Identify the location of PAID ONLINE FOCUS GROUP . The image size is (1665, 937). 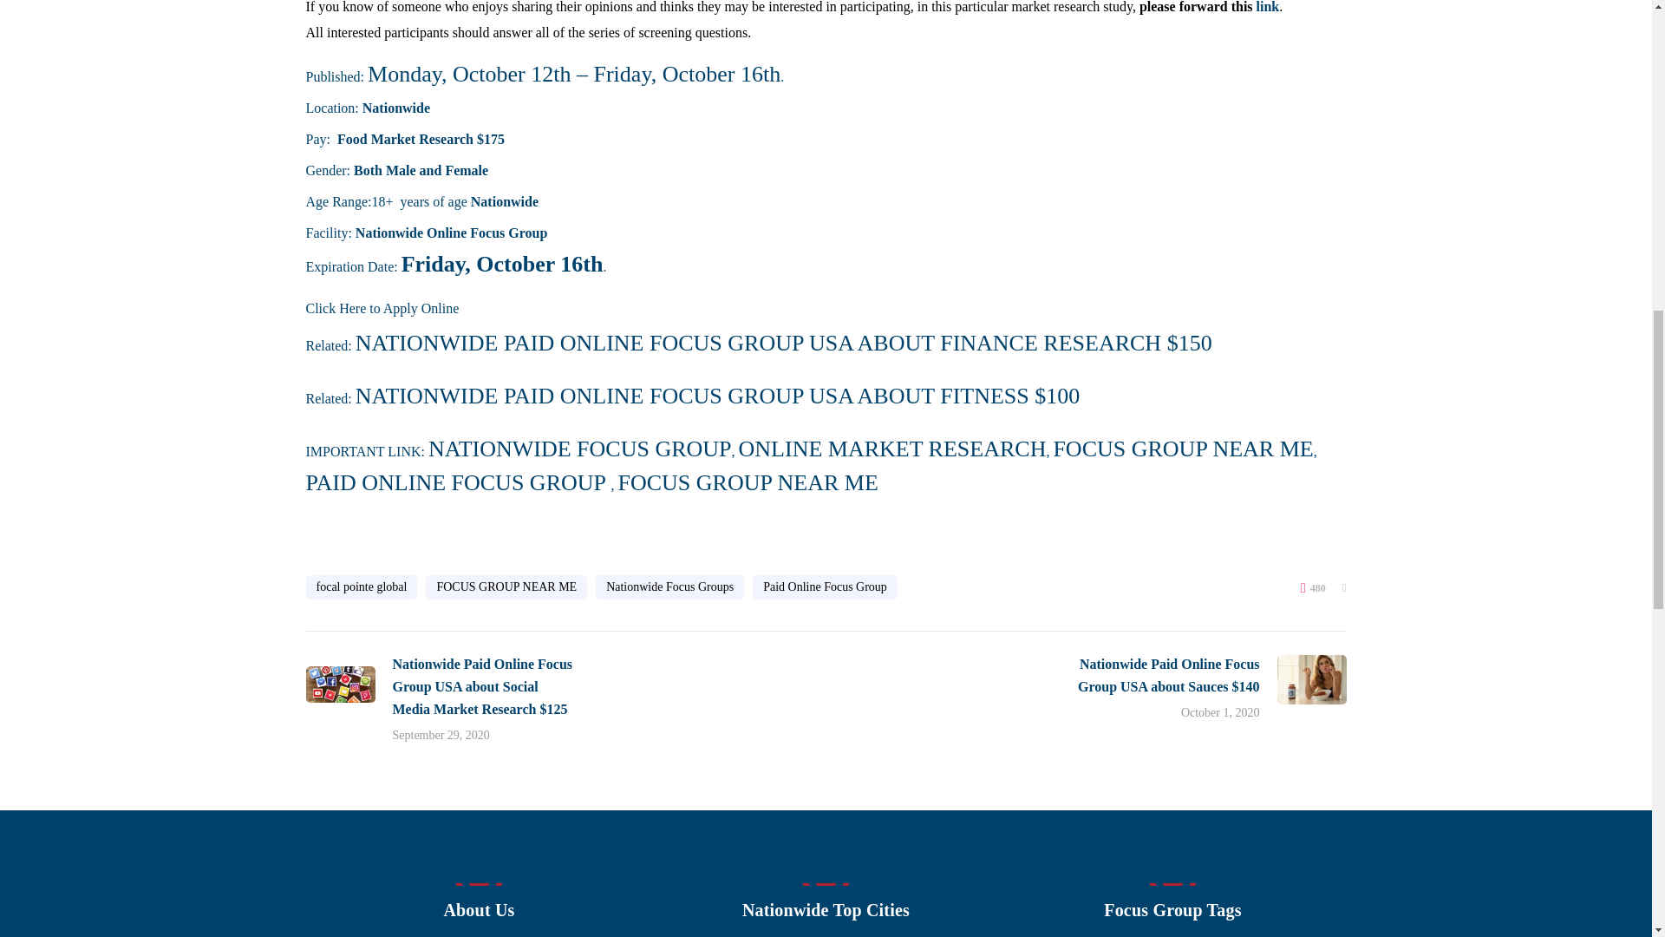
(458, 482).